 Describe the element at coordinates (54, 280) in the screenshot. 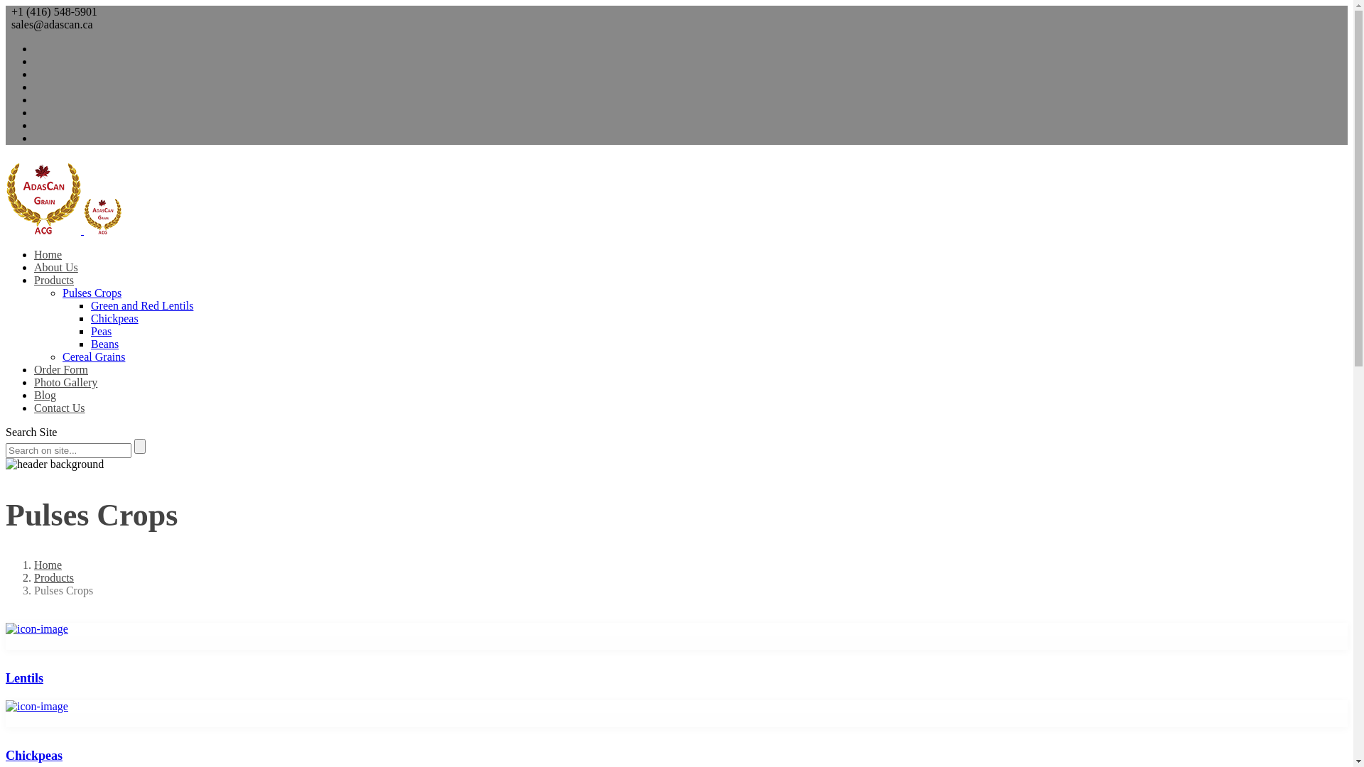

I see `Products` at that location.